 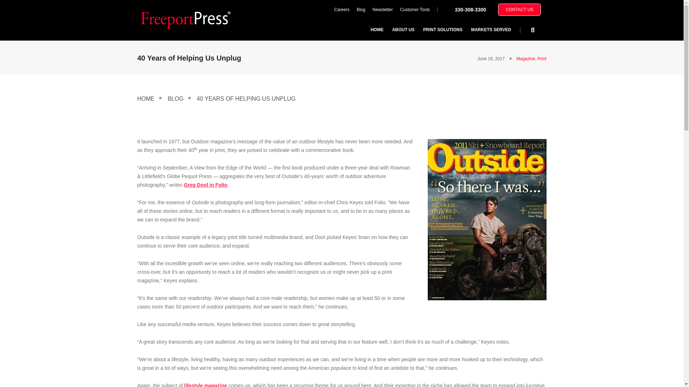 I want to click on PRINT SOLUTIONS, so click(x=442, y=29).